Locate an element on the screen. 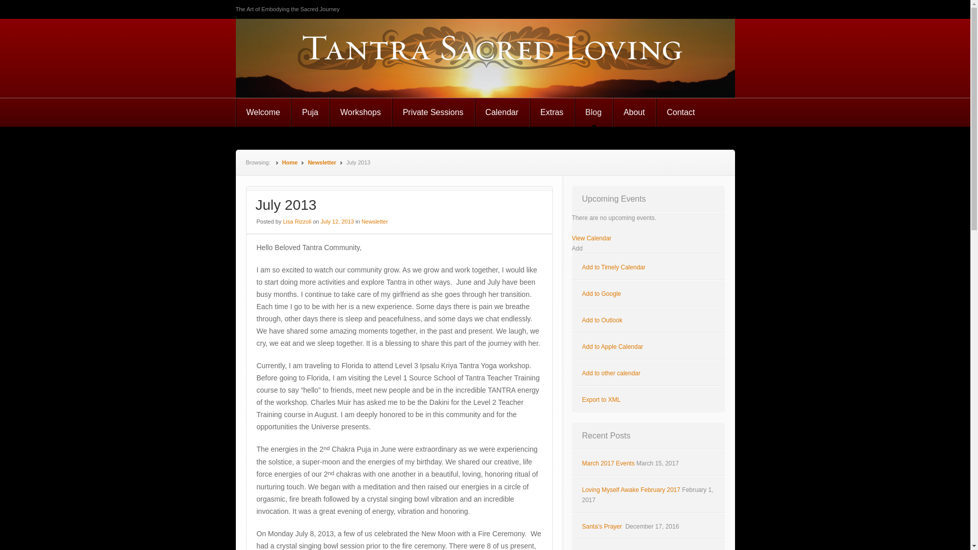  View all posts by Lisa Rizzoli is located at coordinates (297, 221).